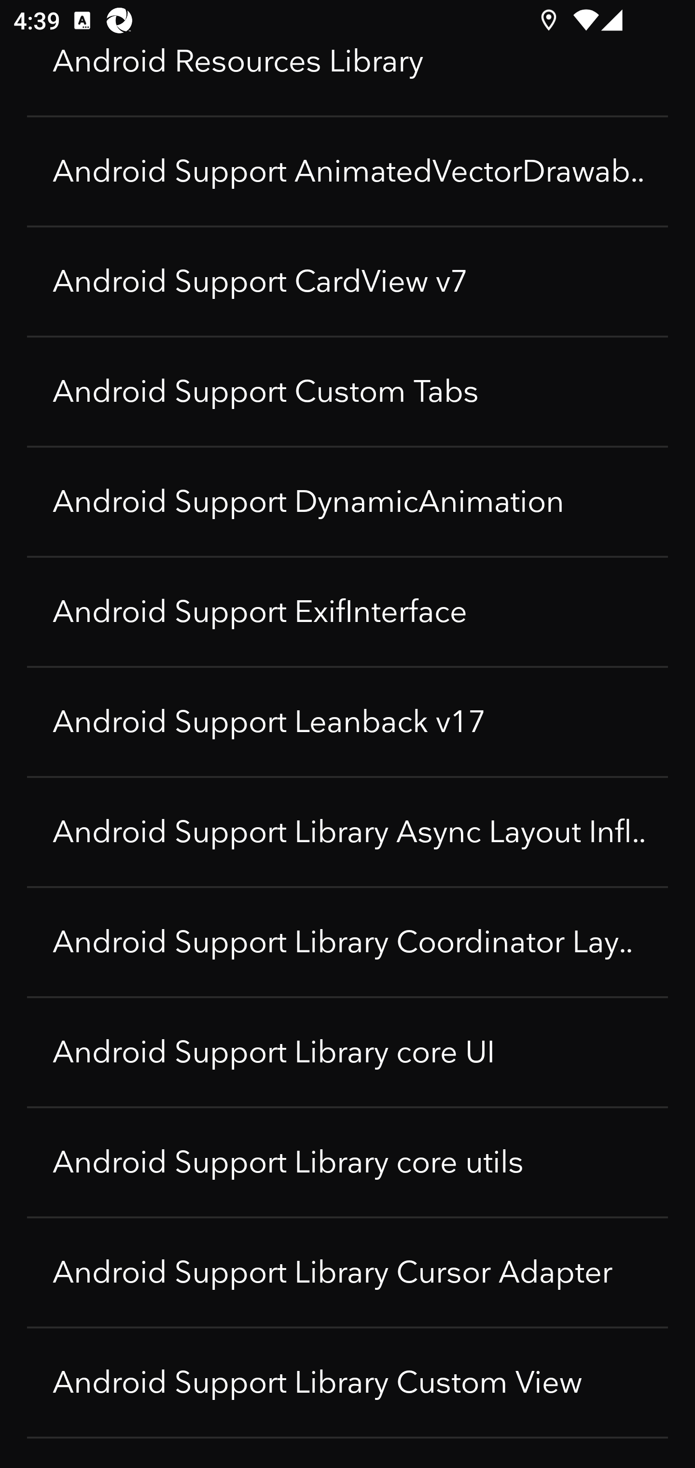 The width and height of the screenshot is (695, 1468). Describe the element at coordinates (347, 78) in the screenshot. I see `Android Resources Library` at that location.